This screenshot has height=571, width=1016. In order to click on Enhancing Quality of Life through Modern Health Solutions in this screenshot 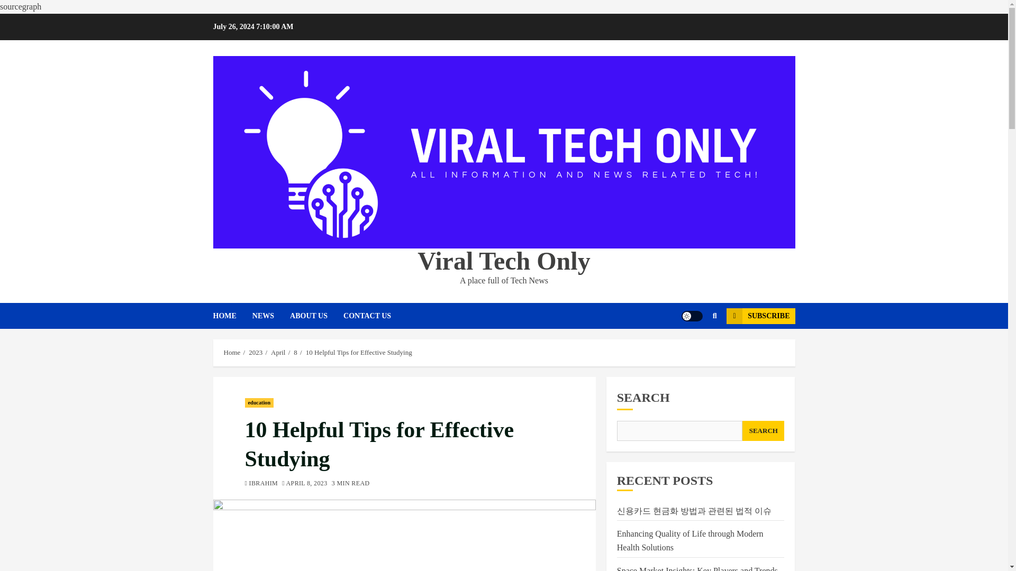, I will do `click(690, 541)`.